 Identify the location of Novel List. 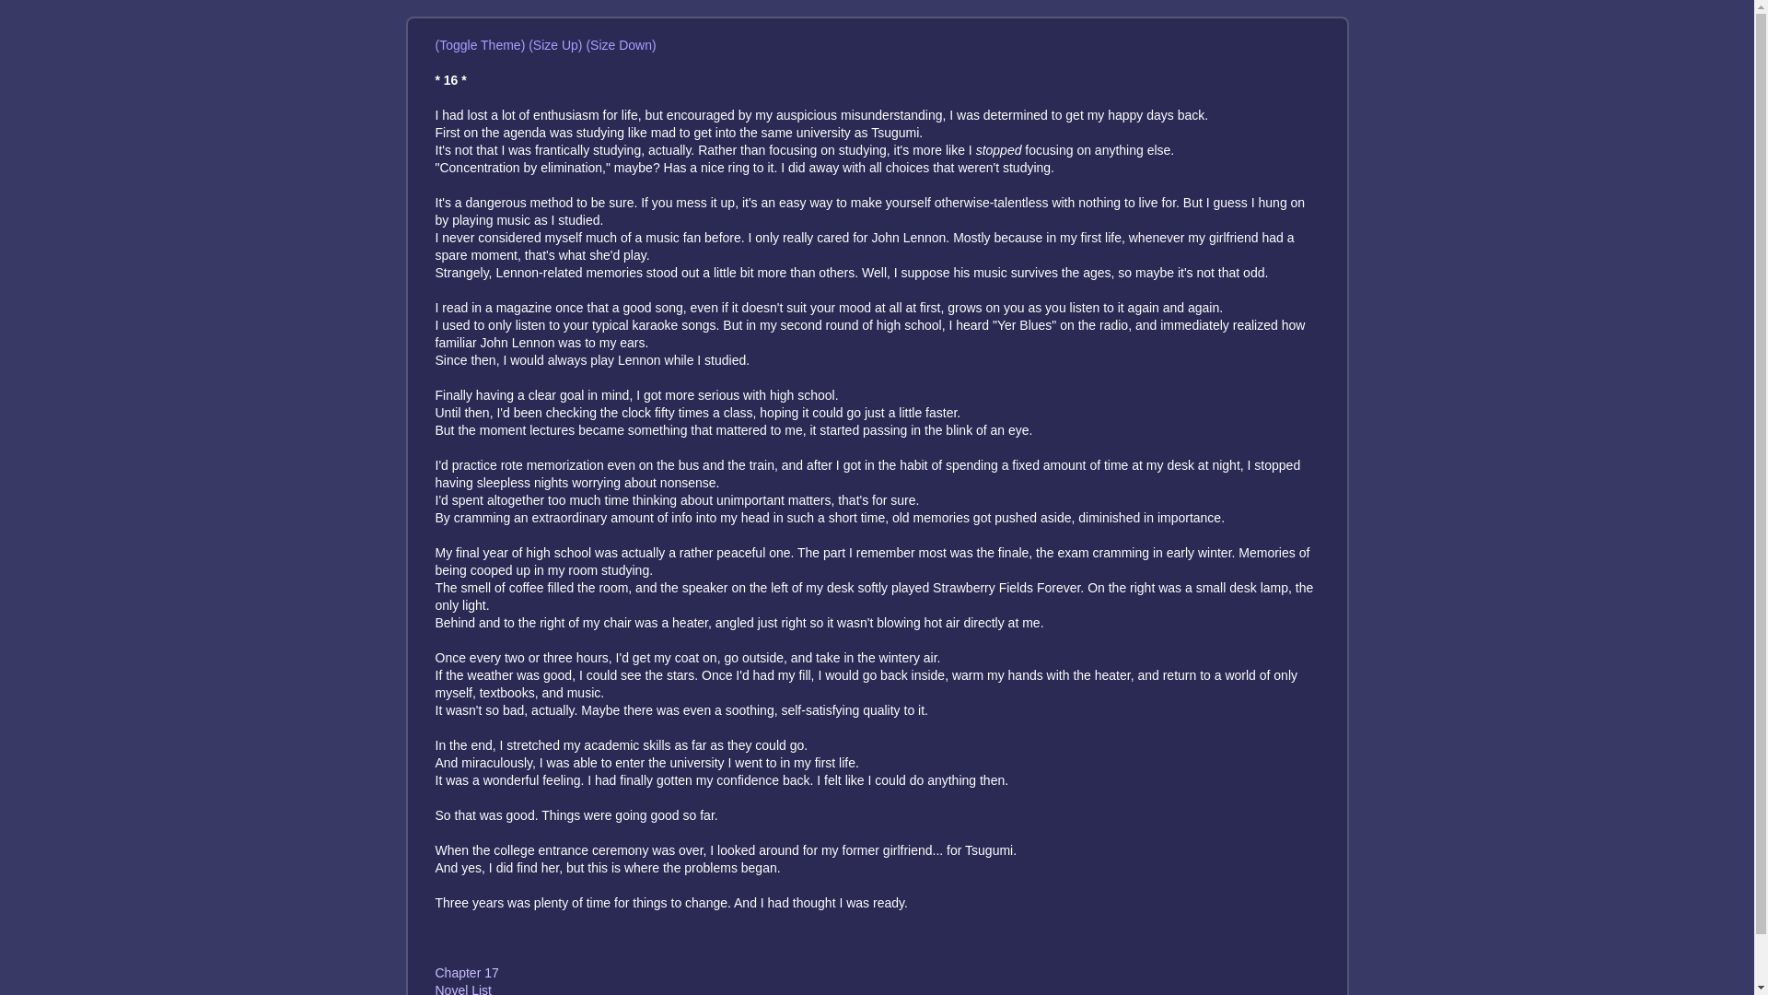
(462, 989).